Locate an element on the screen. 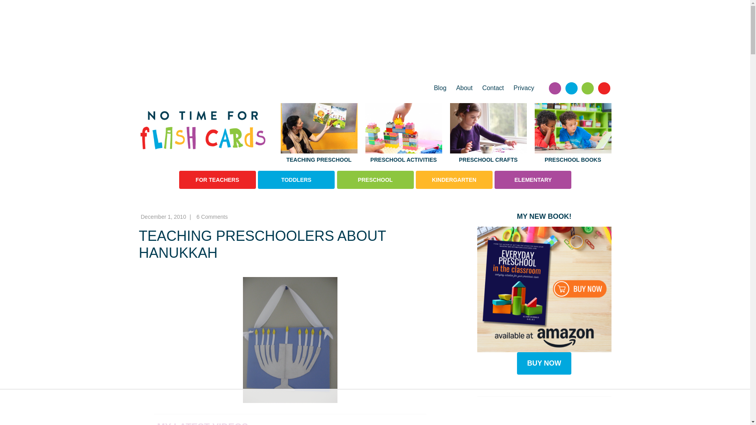 The image size is (756, 425). Privacy is located at coordinates (521, 88).